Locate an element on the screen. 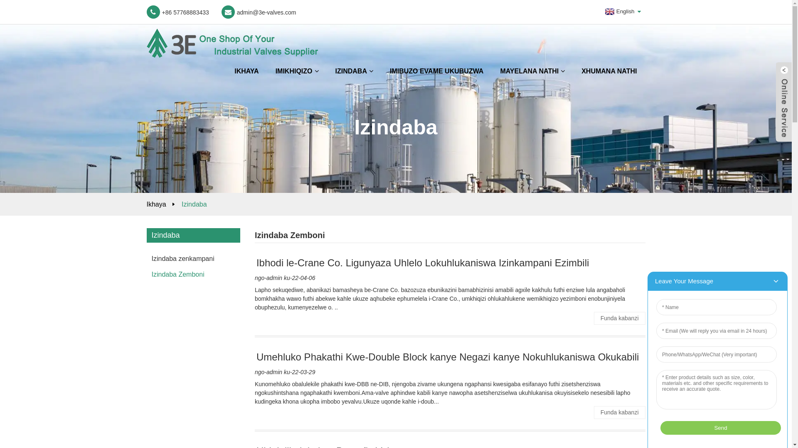 This screenshot has width=798, height=448. MAYELANA NATHI is located at coordinates (532, 71).